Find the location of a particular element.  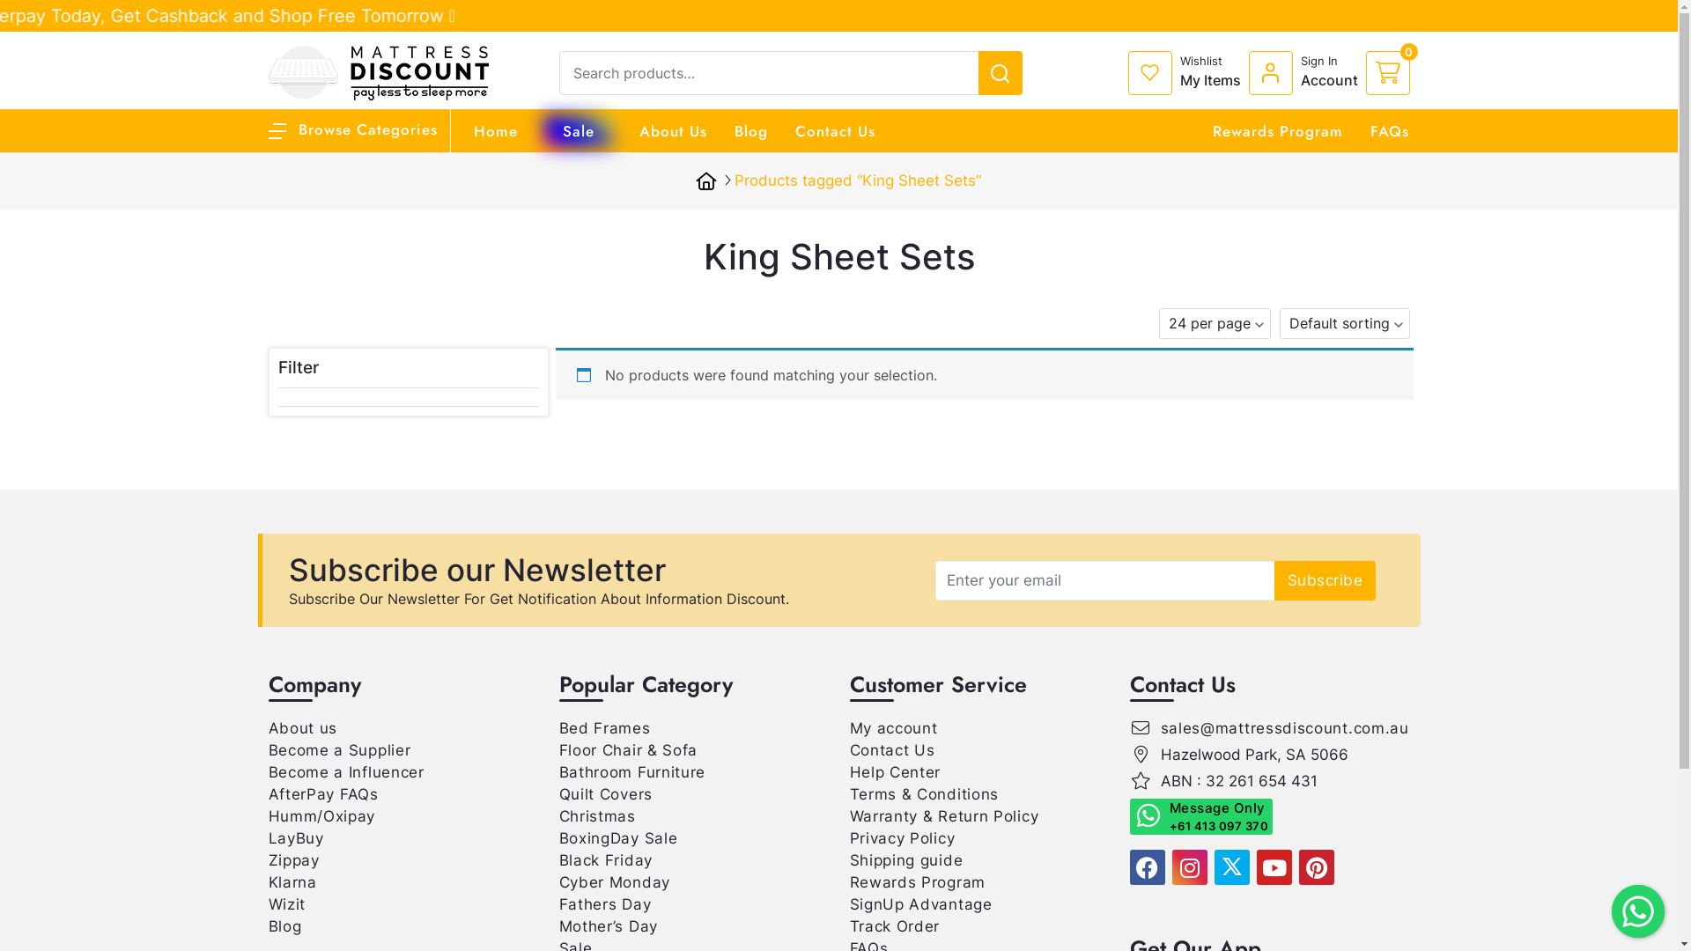

twitter is located at coordinates (1231, 867).